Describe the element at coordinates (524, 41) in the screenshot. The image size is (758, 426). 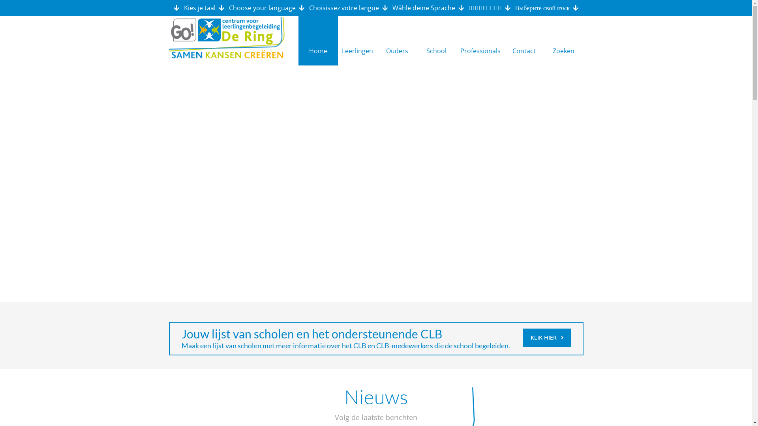
I see `Contact` at that location.